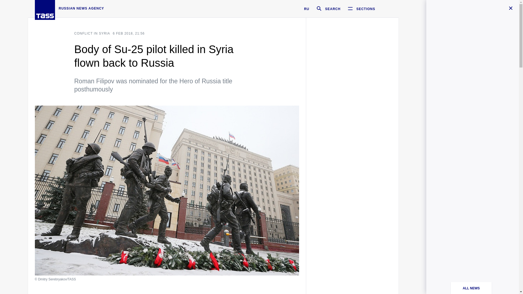 The height and width of the screenshot is (294, 523). Describe the element at coordinates (326, 8) in the screenshot. I see `SEARCH` at that location.